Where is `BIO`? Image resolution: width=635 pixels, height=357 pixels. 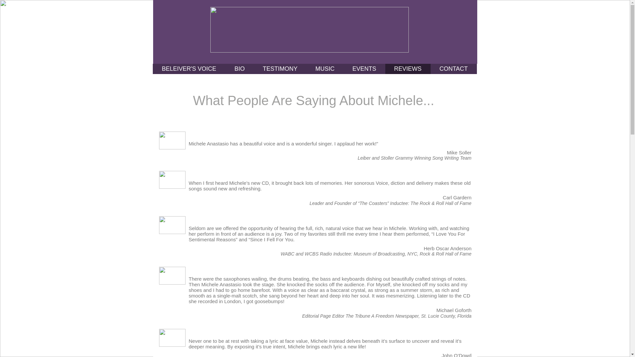 BIO is located at coordinates (239, 69).